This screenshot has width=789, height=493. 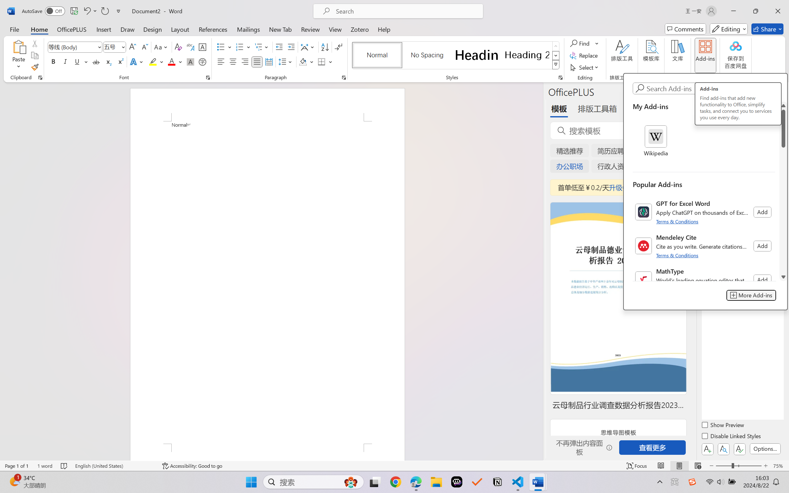 I want to click on Bullets, so click(x=224, y=47).